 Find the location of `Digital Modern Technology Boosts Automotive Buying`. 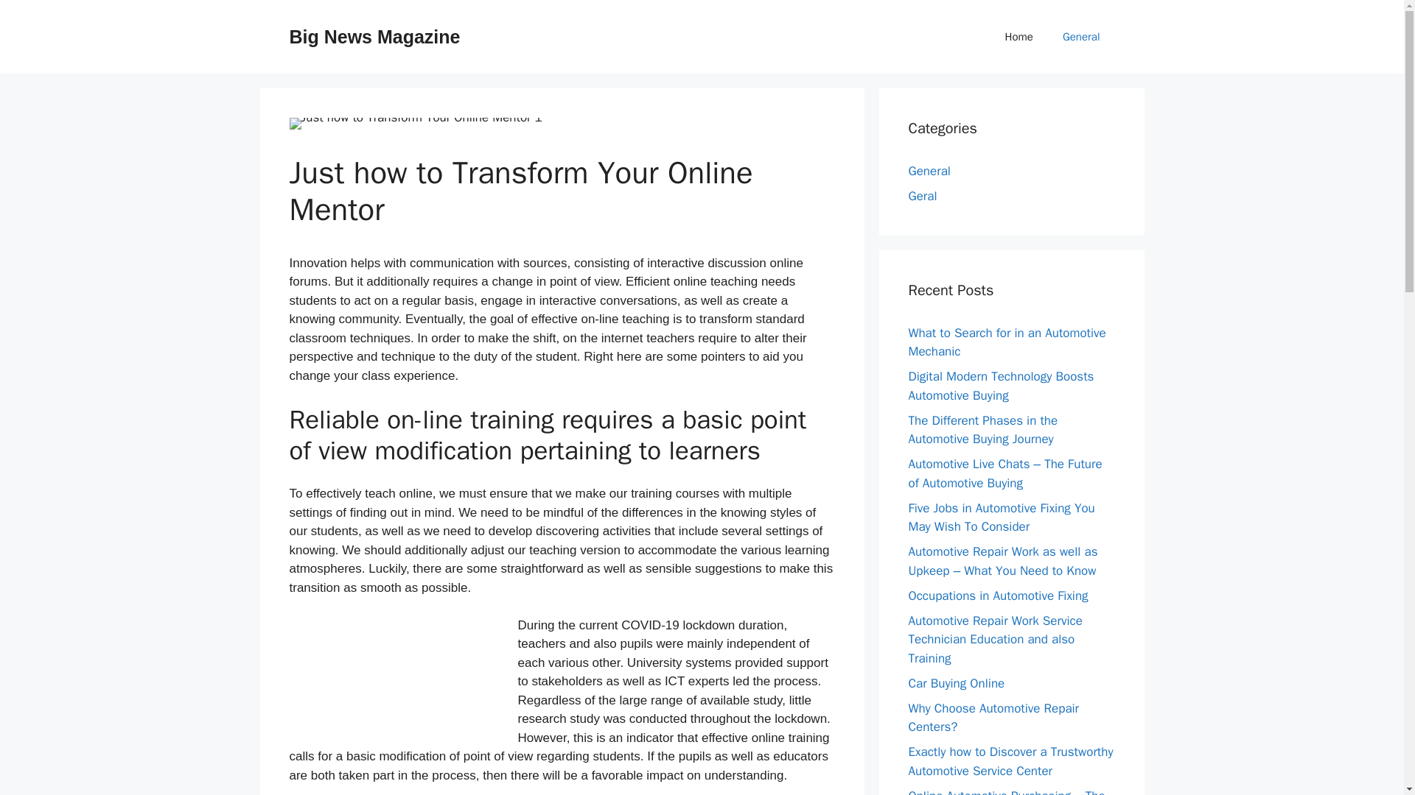

Digital Modern Technology Boosts Automotive Buying is located at coordinates (1001, 386).